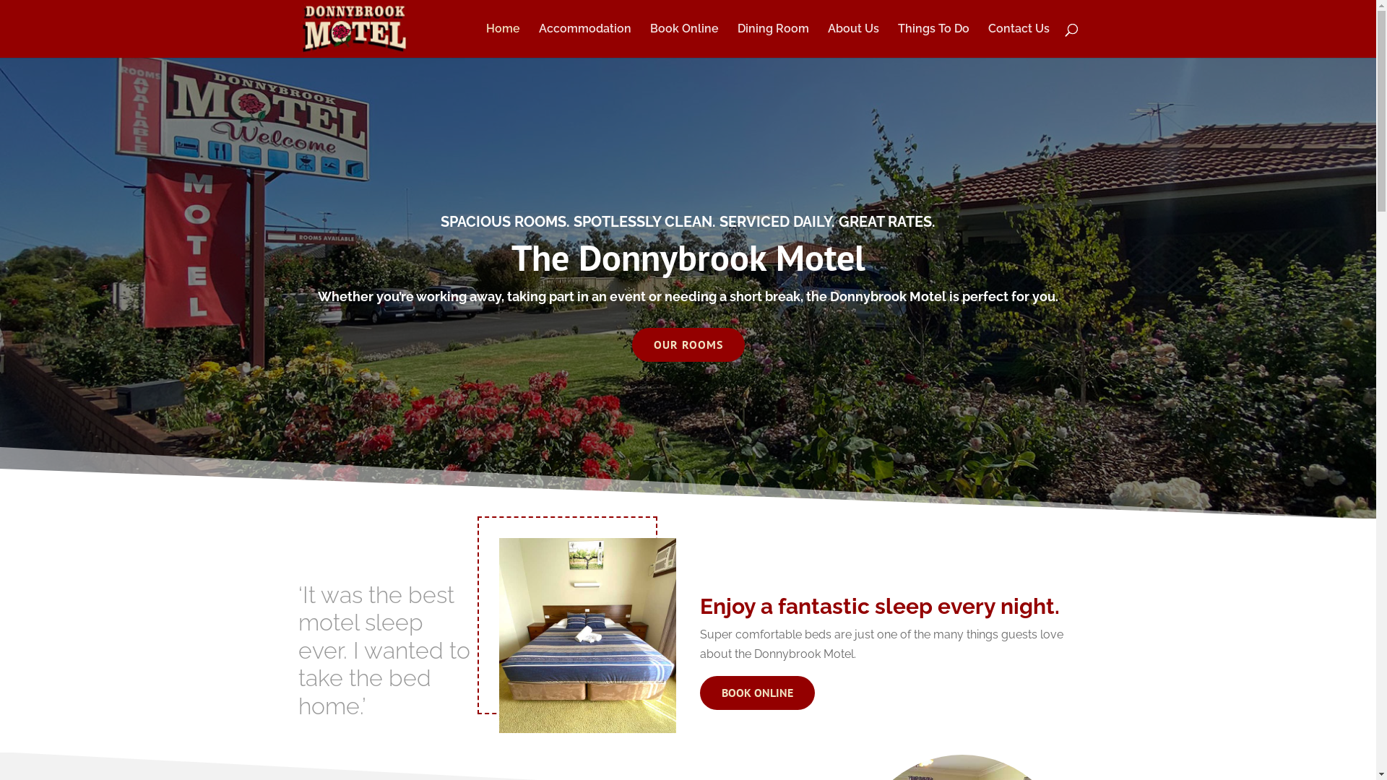 The width and height of the screenshot is (1387, 780). Describe the element at coordinates (585, 40) in the screenshot. I see `Accommodation` at that location.